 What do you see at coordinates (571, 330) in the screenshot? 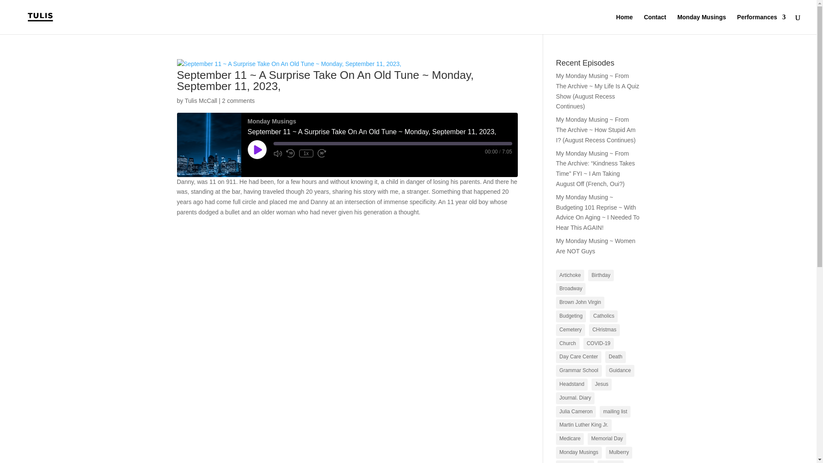
I see `Cemetery` at bounding box center [571, 330].